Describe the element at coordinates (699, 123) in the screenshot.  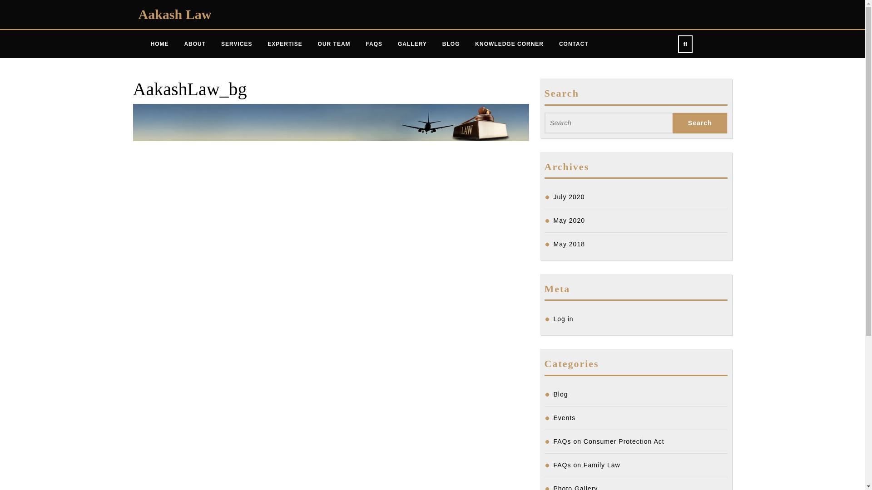
I see `Search` at that location.